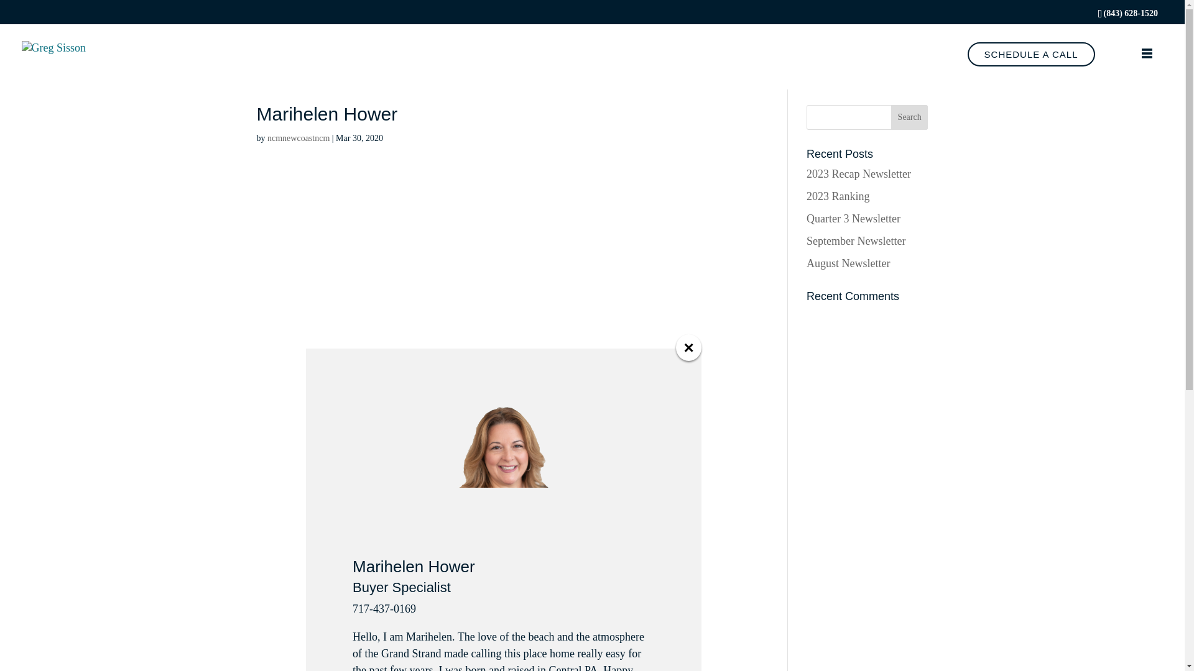 This screenshot has width=1194, height=671. Describe the element at coordinates (909, 117) in the screenshot. I see `Search` at that location.